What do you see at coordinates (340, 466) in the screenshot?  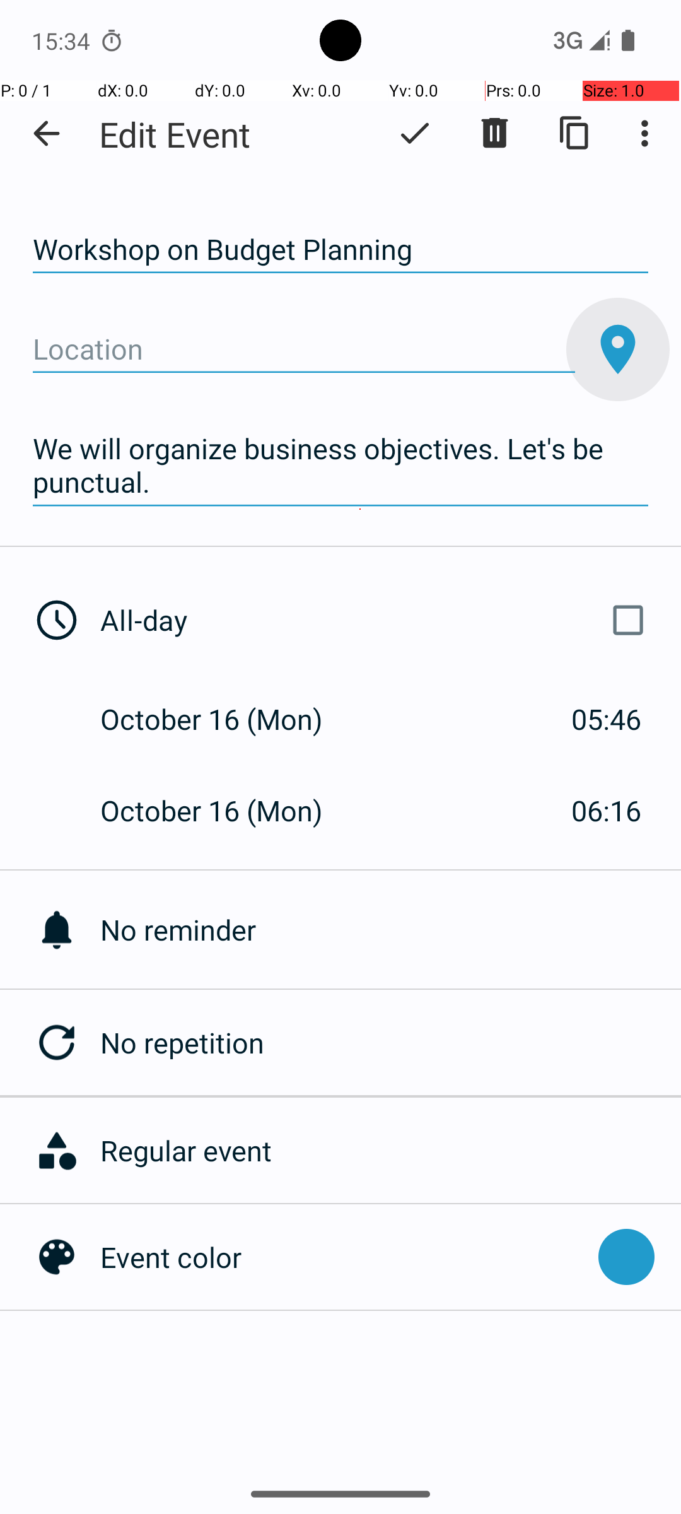 I see `We will organize business objectives. Let's be punctual.` at bounding box center [340, 466].